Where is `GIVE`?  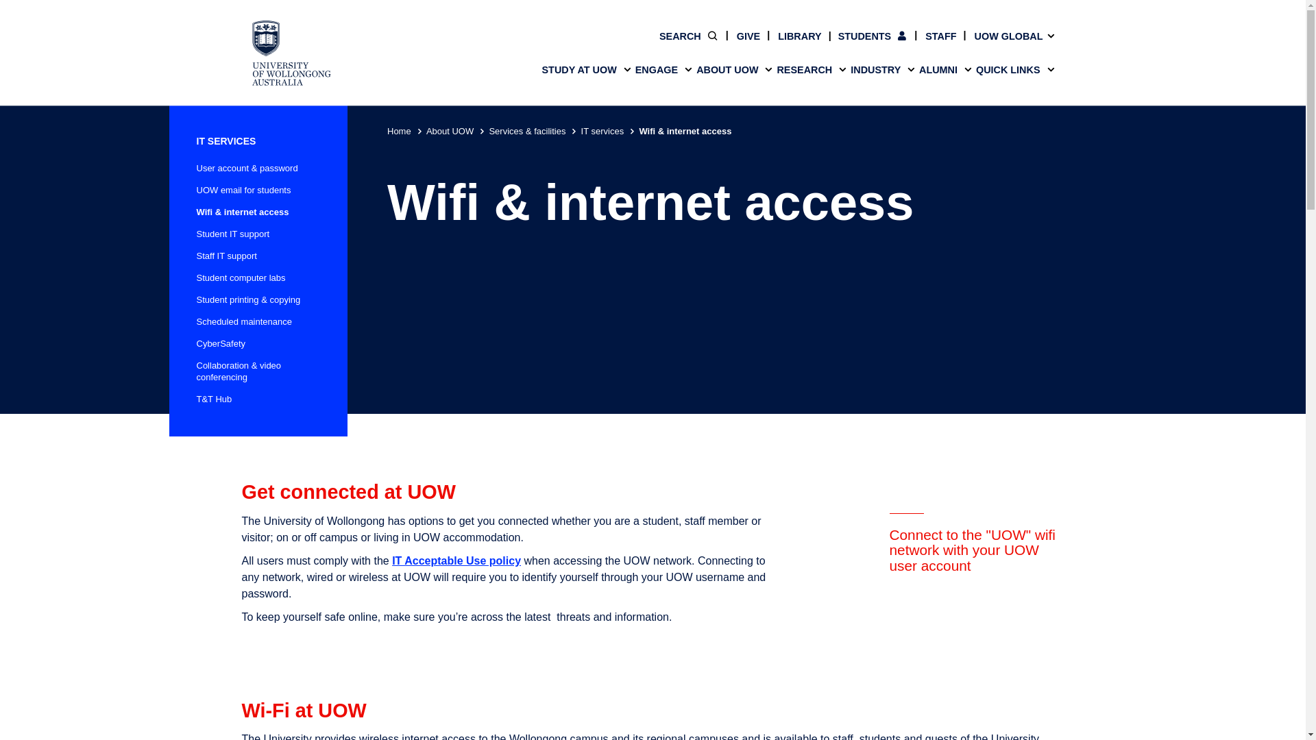
GIVE is located at coordinates (739, 36).